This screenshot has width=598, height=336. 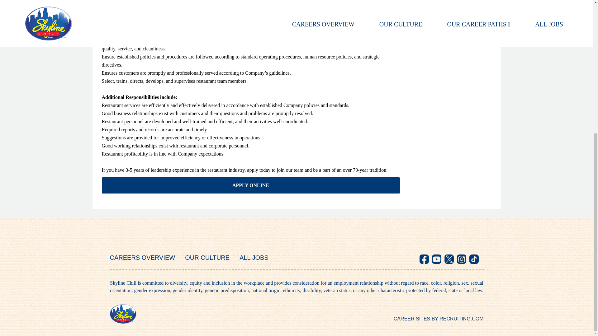 I want to click on ALL JOBS, so click(x=254, y=258).